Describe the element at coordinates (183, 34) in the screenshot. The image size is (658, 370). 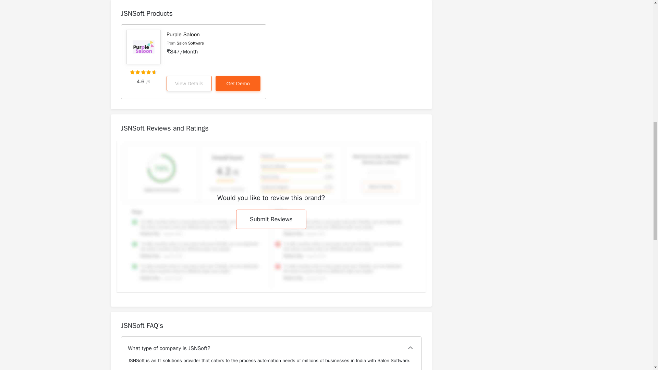
I see `Purple Saloon` at that location.